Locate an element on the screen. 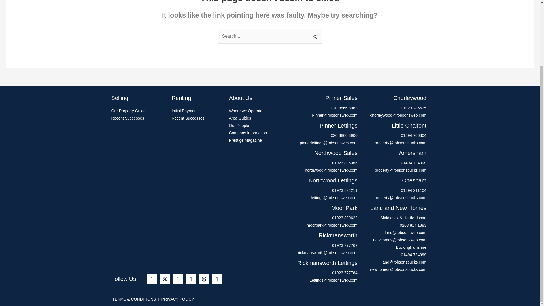  Our People is located at coordinates (256, 126).